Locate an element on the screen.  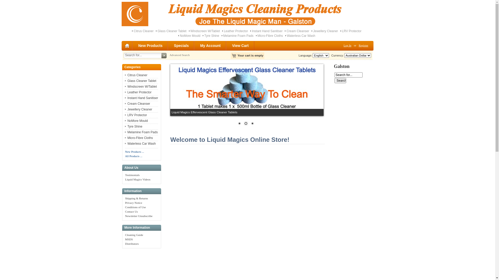
Instant Hand Sanitiser is located at coordinates (141, 98).